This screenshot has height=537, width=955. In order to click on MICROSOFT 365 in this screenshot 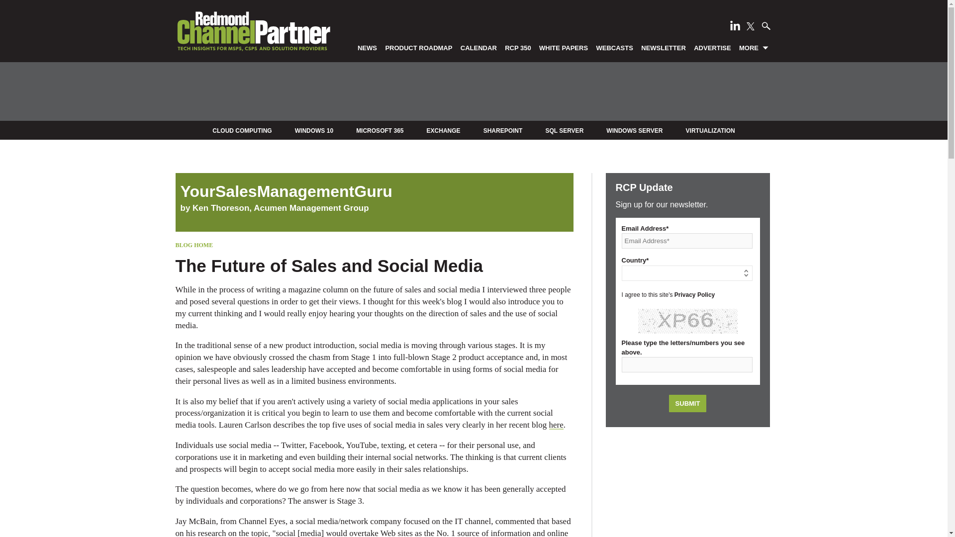, I will do `click(380, 130)`.